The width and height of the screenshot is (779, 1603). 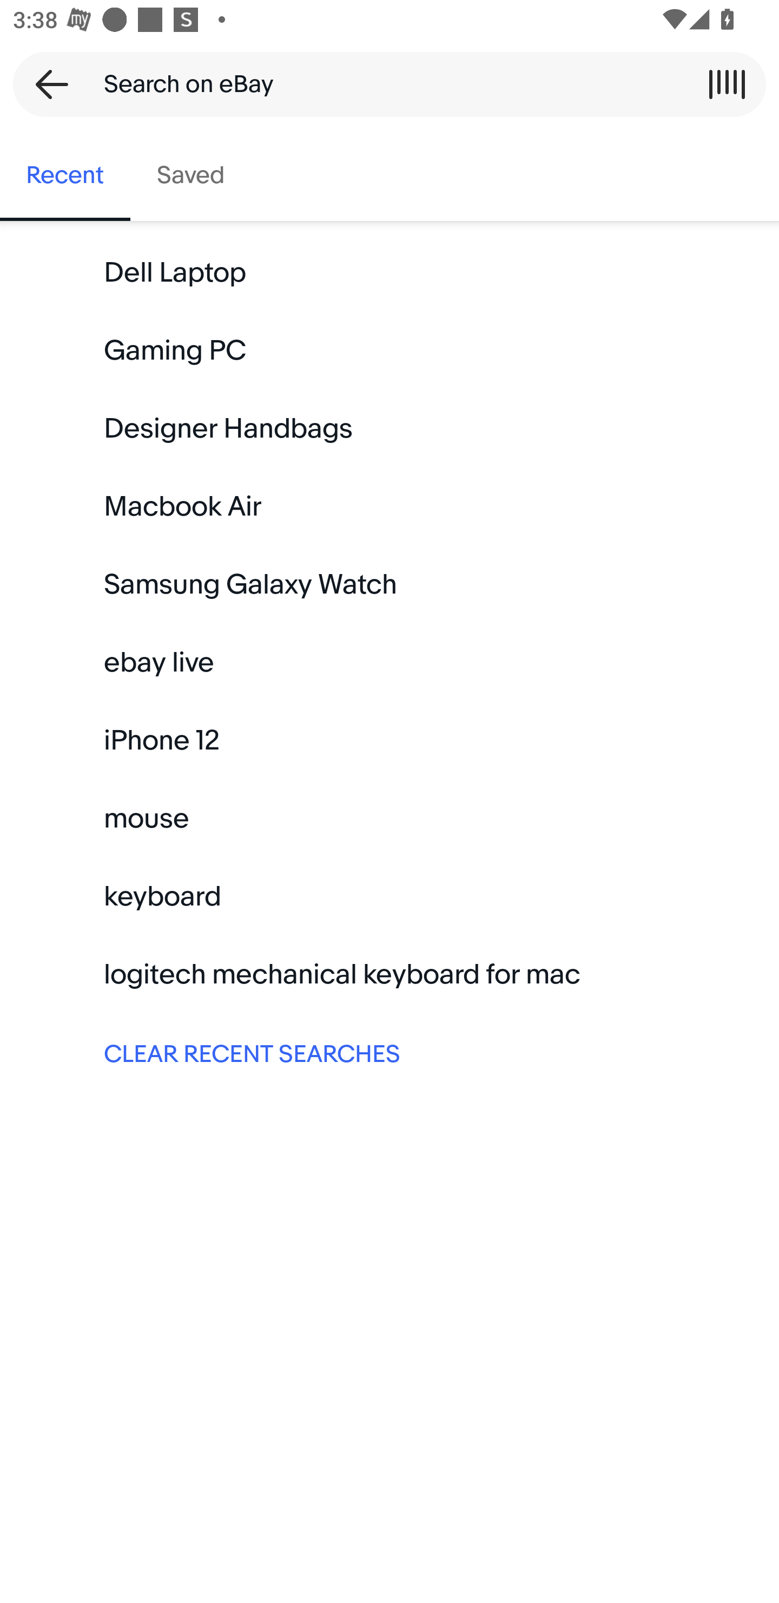 What do you see at coordinates (389, 740) in the screenshot?
I see `iPhone 12 Keyword search iPhone 12:` at bounding box center [389, 740].